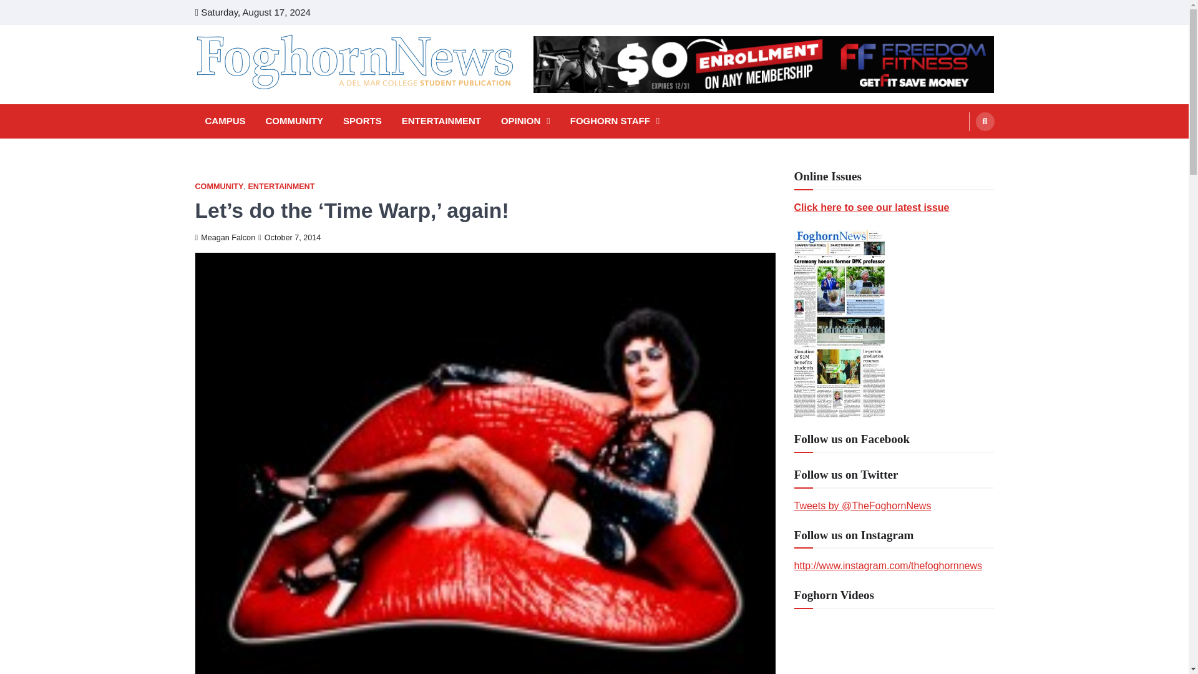 Image resolution: width=1198 pixels, height=674 pixels. Describe the element at coordinates (225, 237) in the screenshot. I see `Meagan Falcon` at that location.